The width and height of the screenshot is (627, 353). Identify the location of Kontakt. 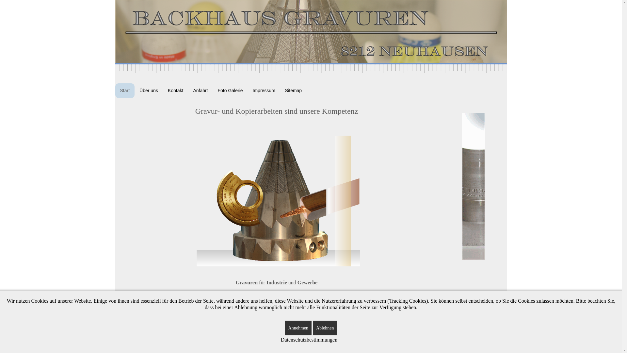
(176, 91).